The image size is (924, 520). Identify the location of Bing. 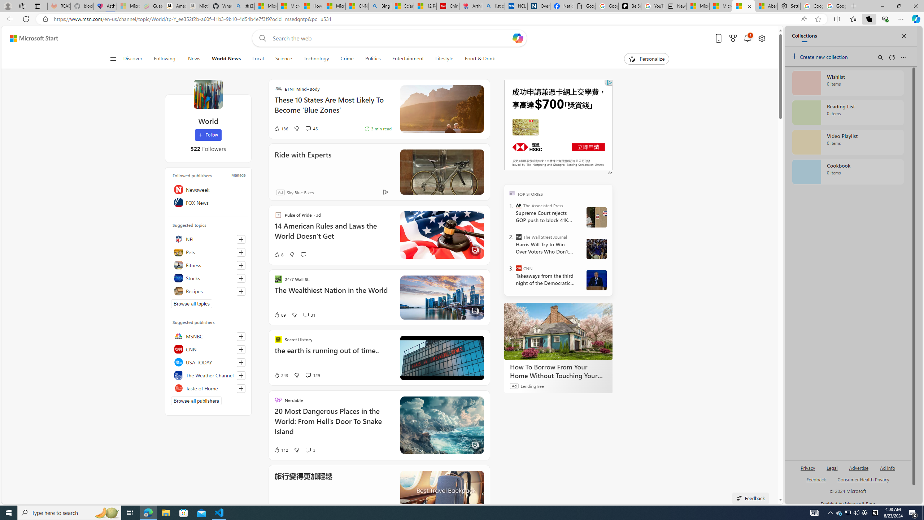
(380, 6).